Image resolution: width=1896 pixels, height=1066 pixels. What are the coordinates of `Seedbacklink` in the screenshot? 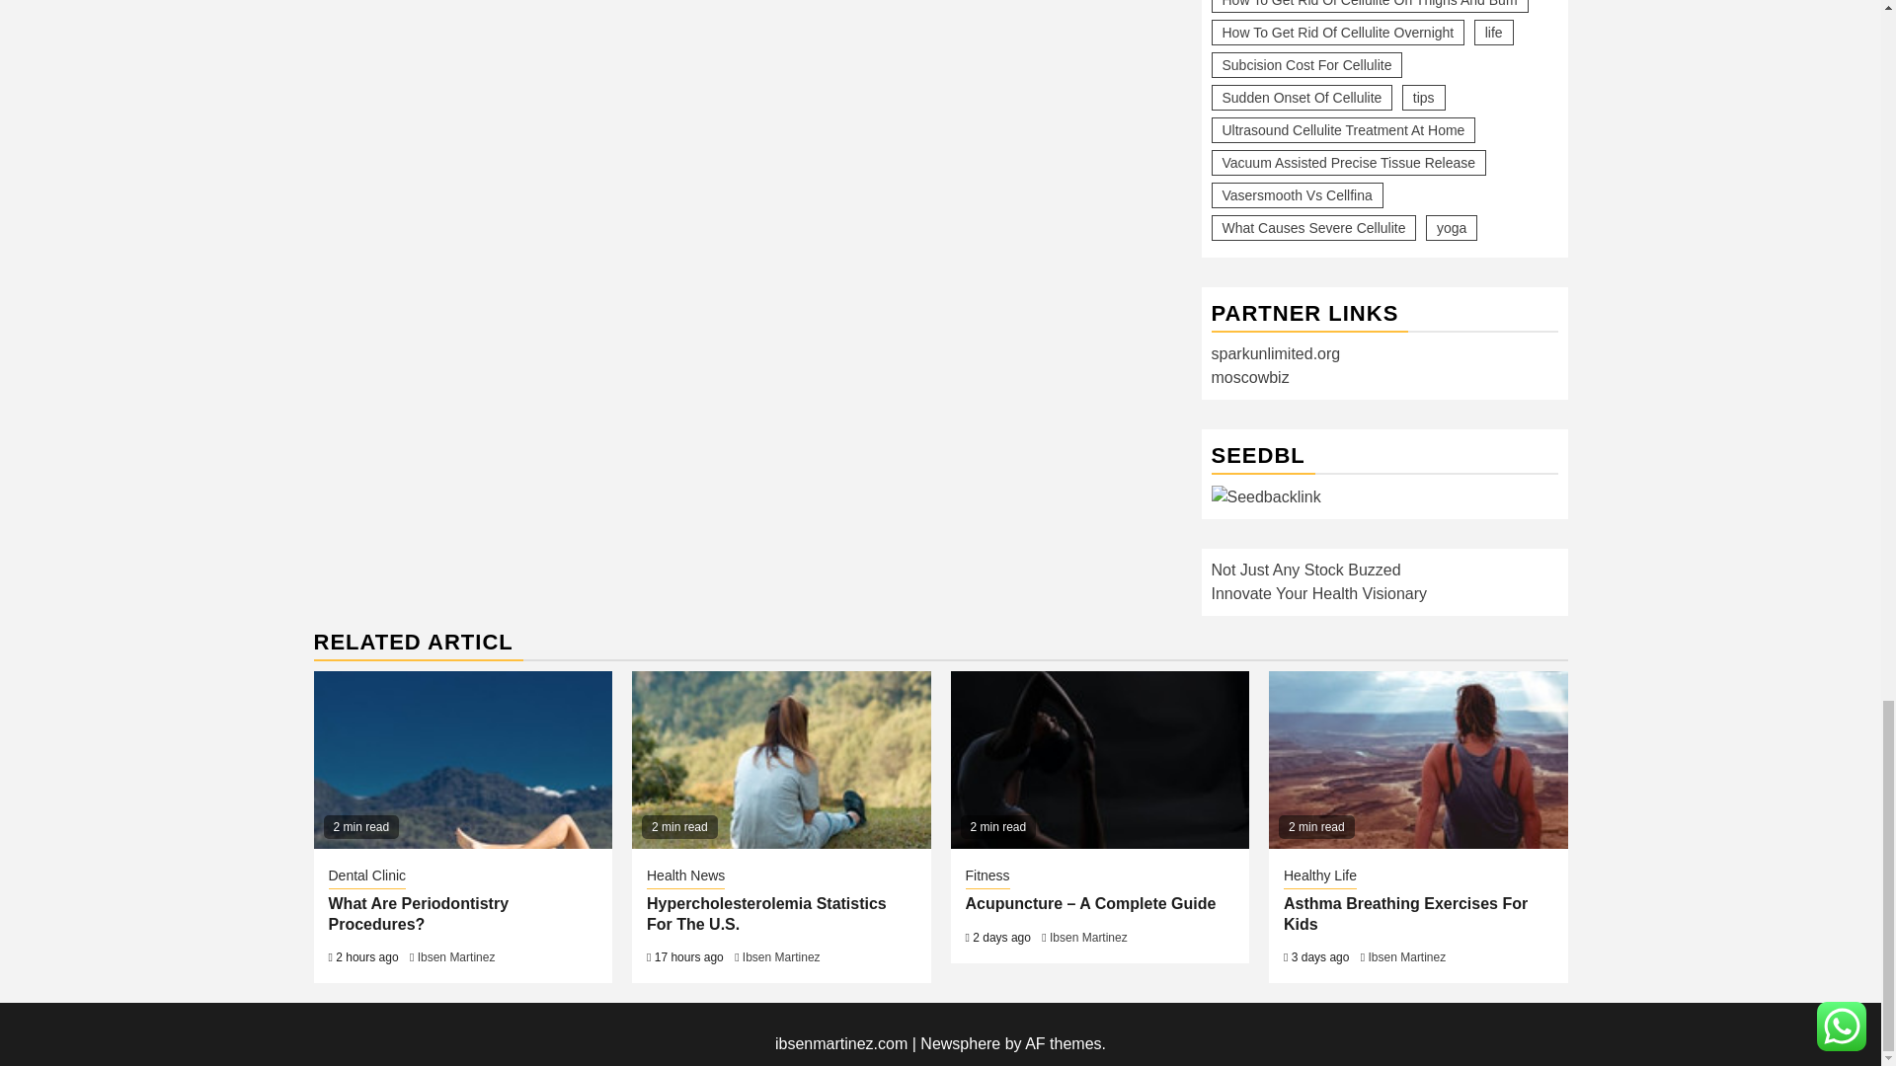 It's located at (1265, 497).